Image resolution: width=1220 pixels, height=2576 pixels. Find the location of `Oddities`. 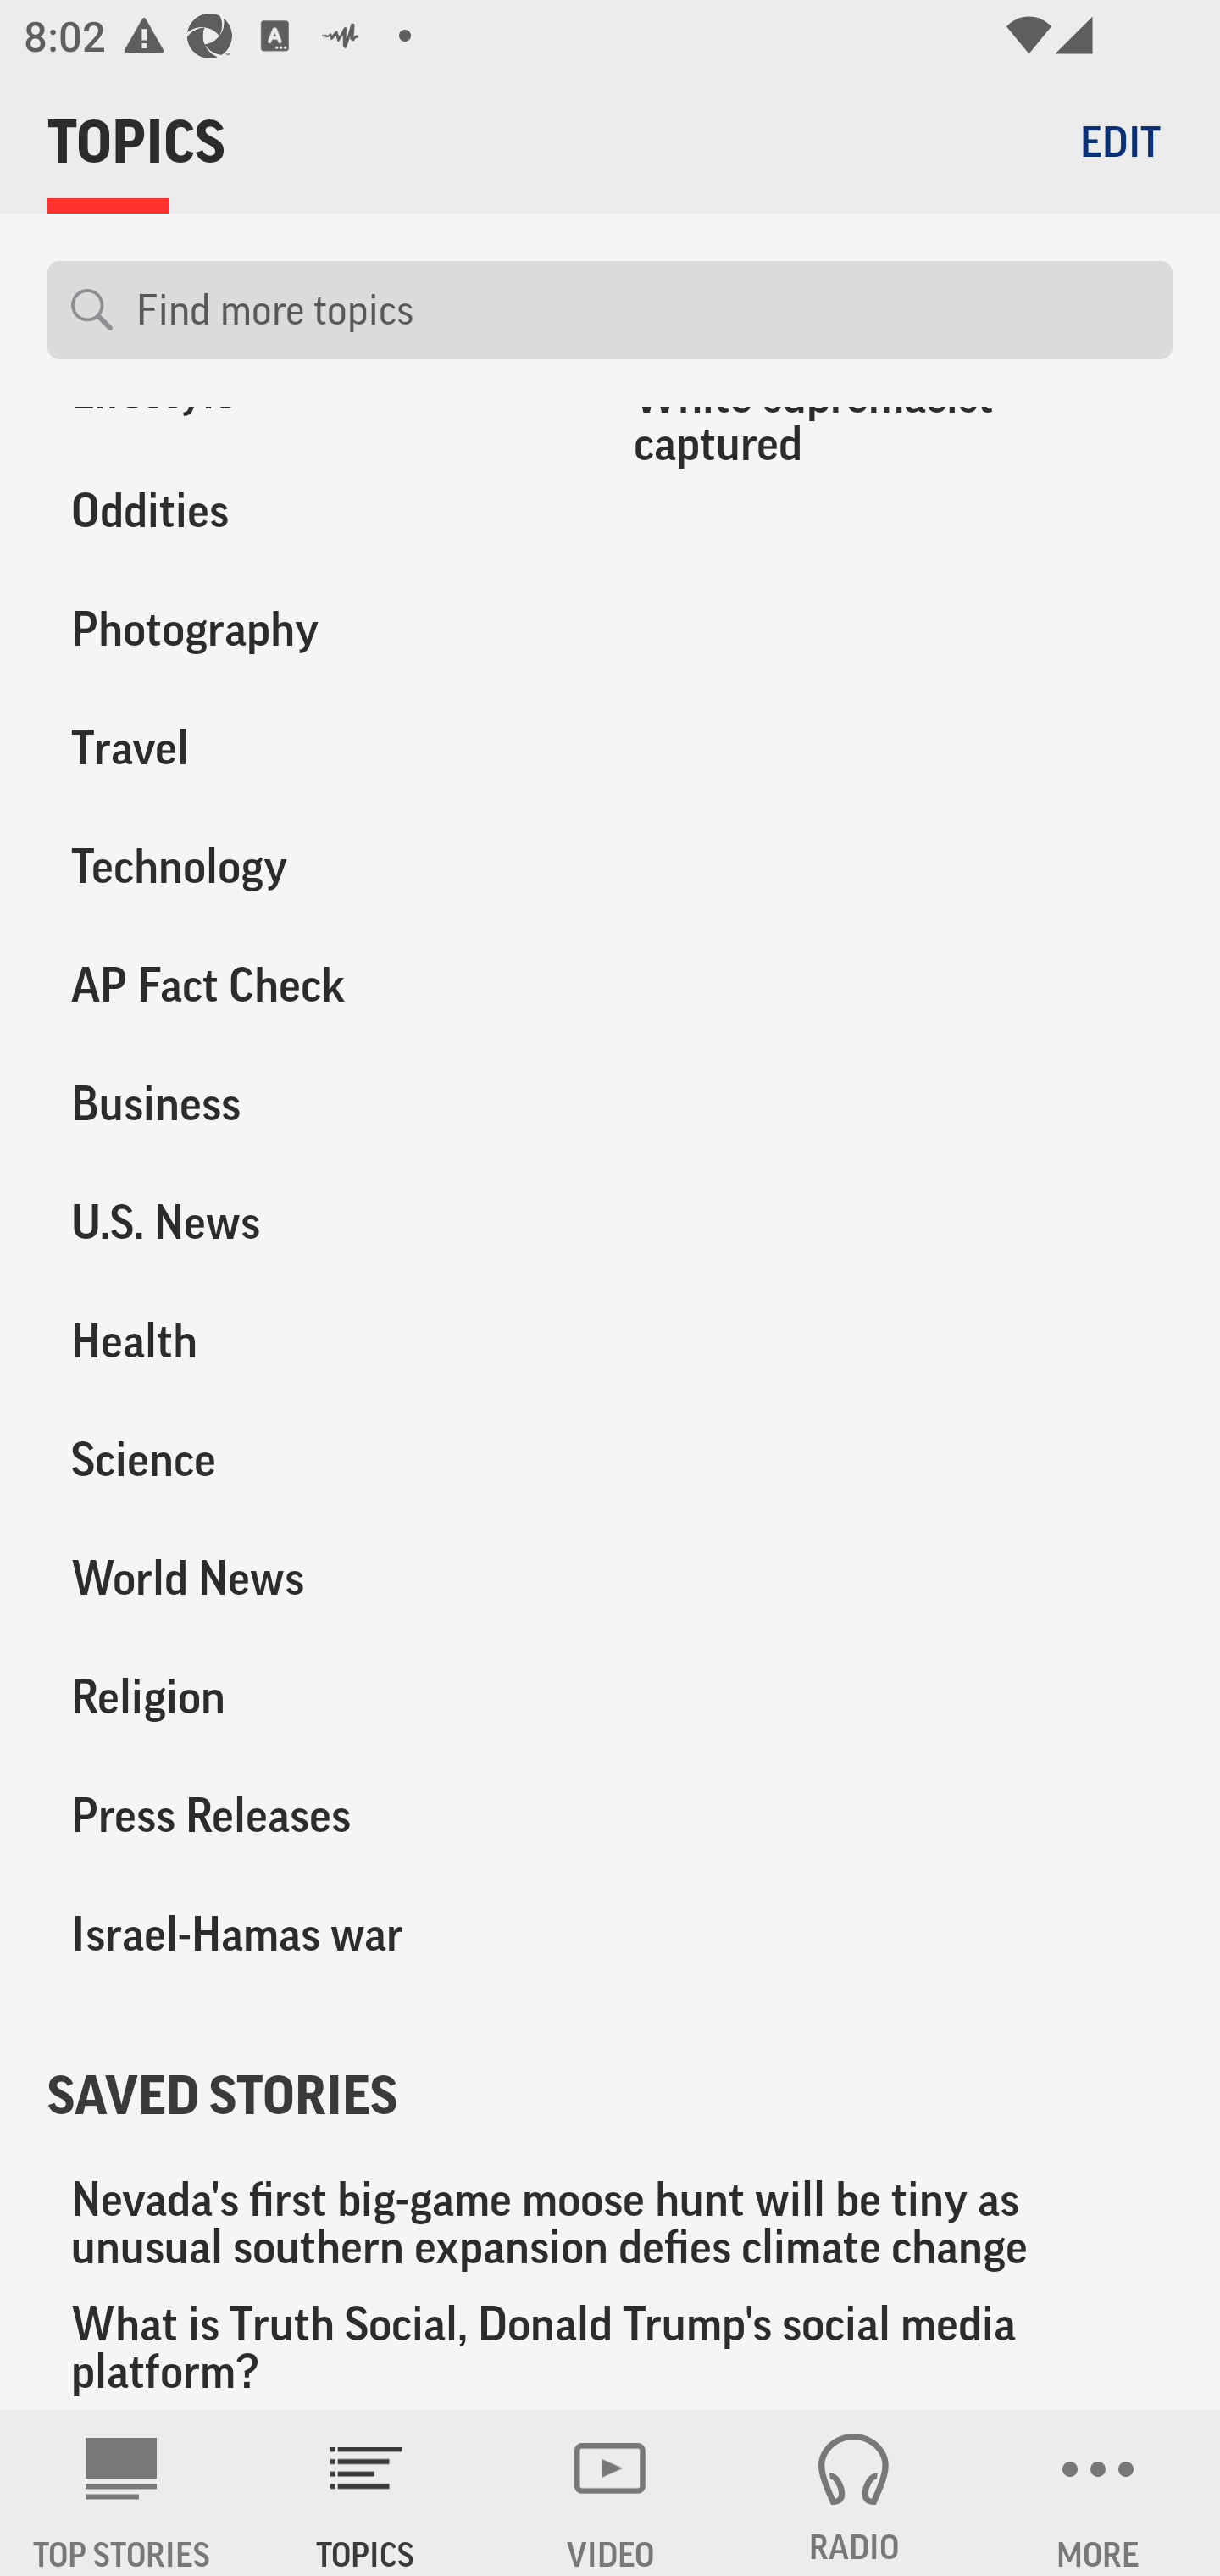

Oddities is located at coordinates (305, 510).